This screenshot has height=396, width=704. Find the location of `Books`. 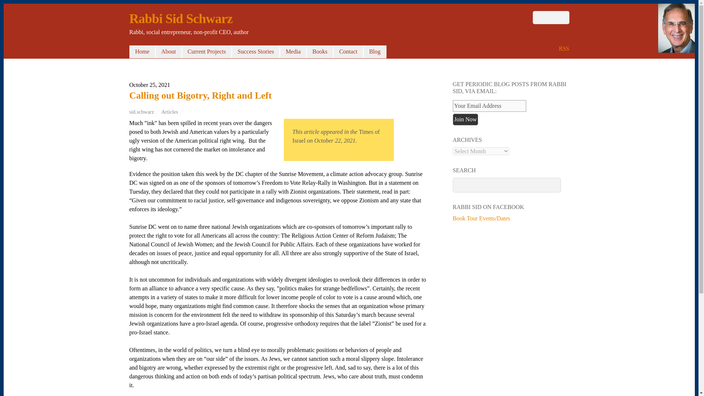

Books is located at coordinates (320, 51).